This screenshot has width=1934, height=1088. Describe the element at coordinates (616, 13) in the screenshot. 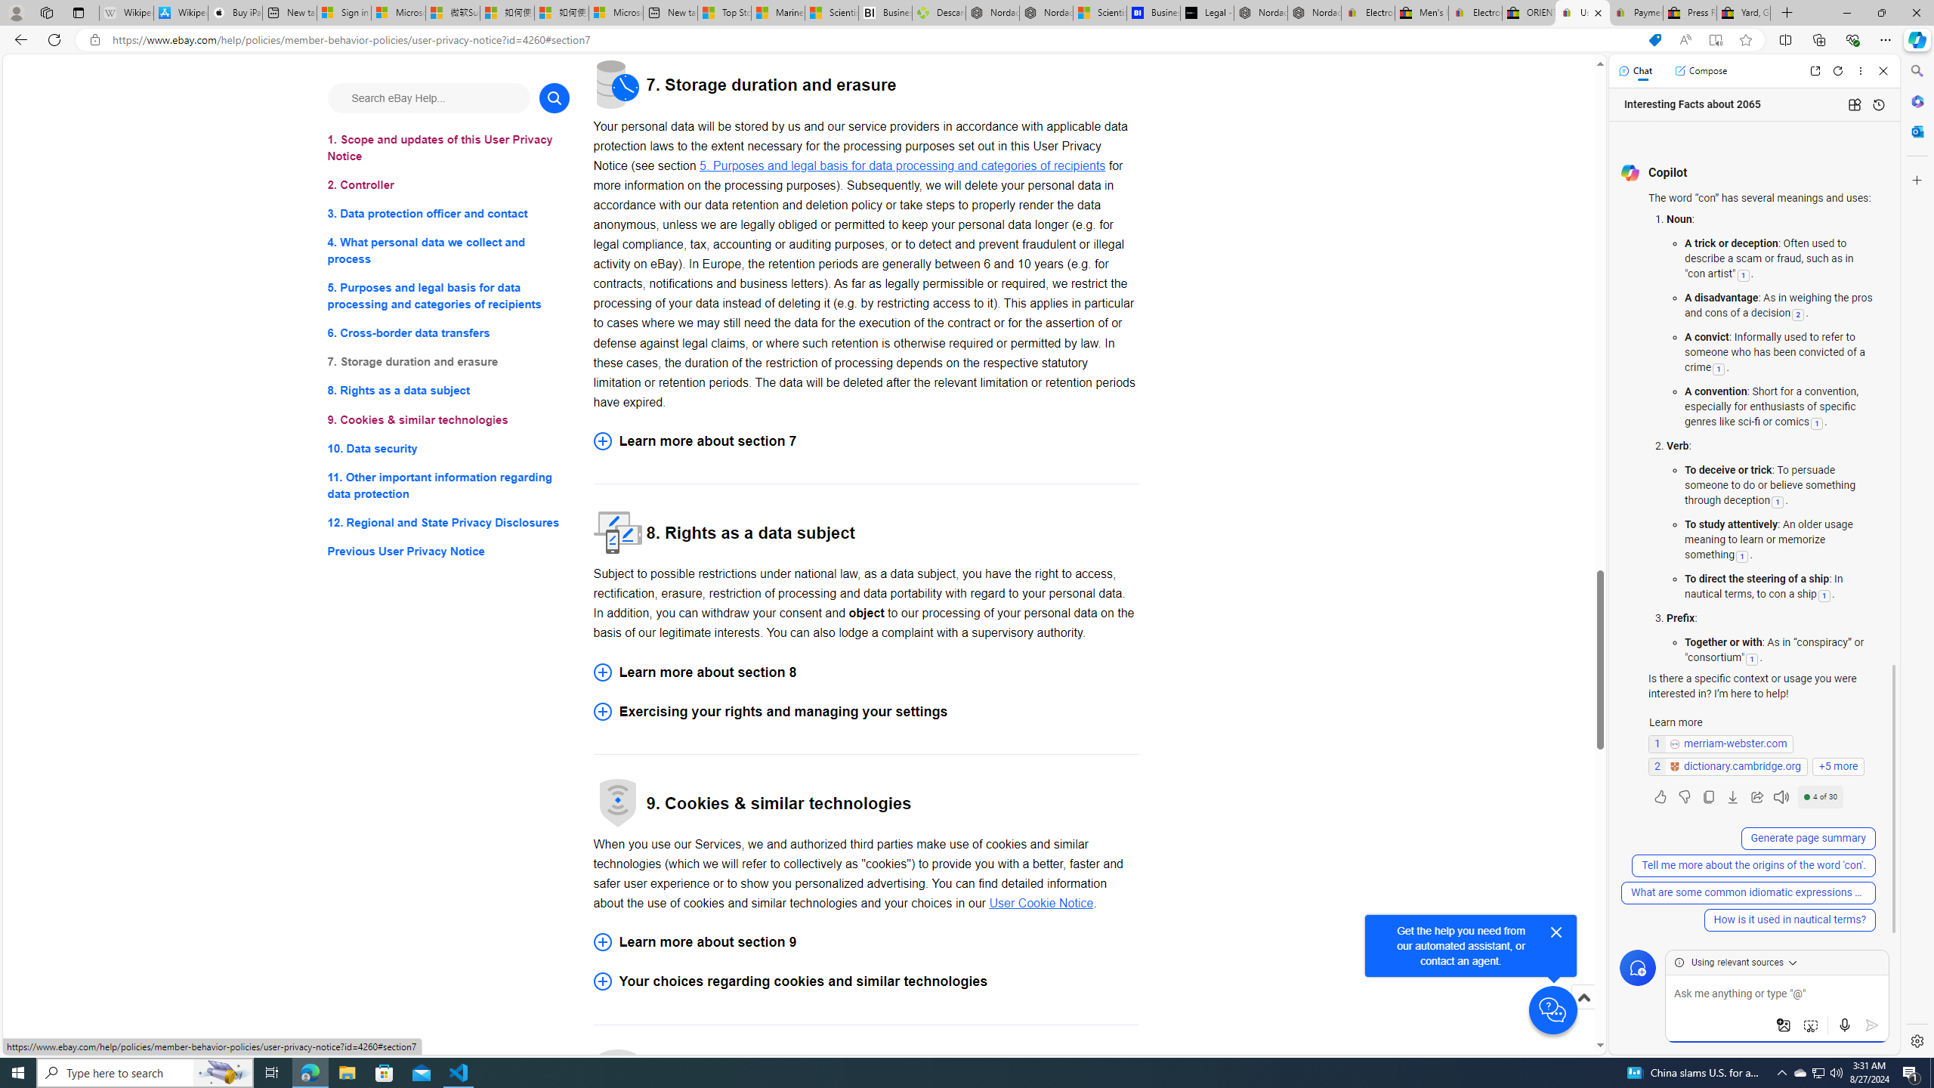

I see `Microsoft account | Account Checkup` at that location.